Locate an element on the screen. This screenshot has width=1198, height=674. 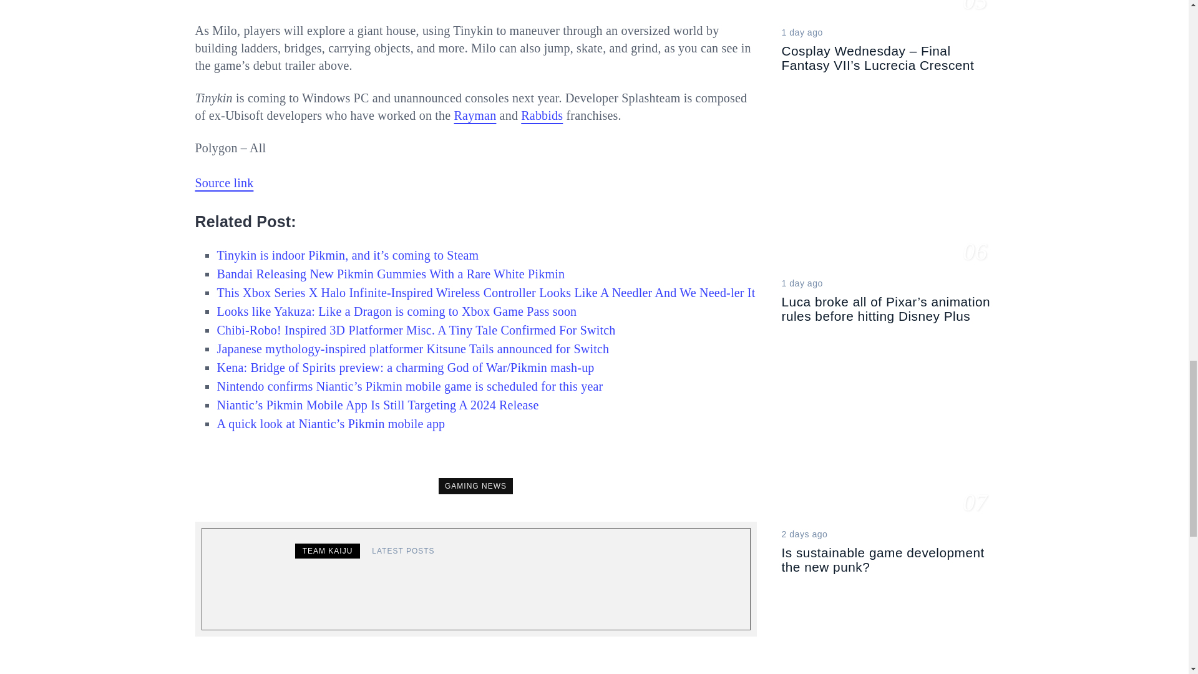
Rabbids is located at coordinates (542, 115).